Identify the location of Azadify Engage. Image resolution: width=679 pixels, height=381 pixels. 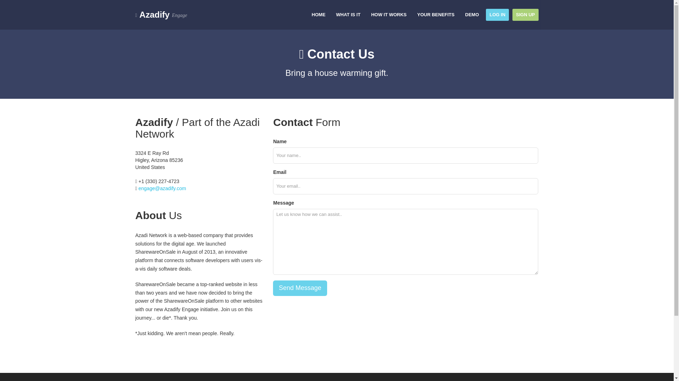
(161, 15).